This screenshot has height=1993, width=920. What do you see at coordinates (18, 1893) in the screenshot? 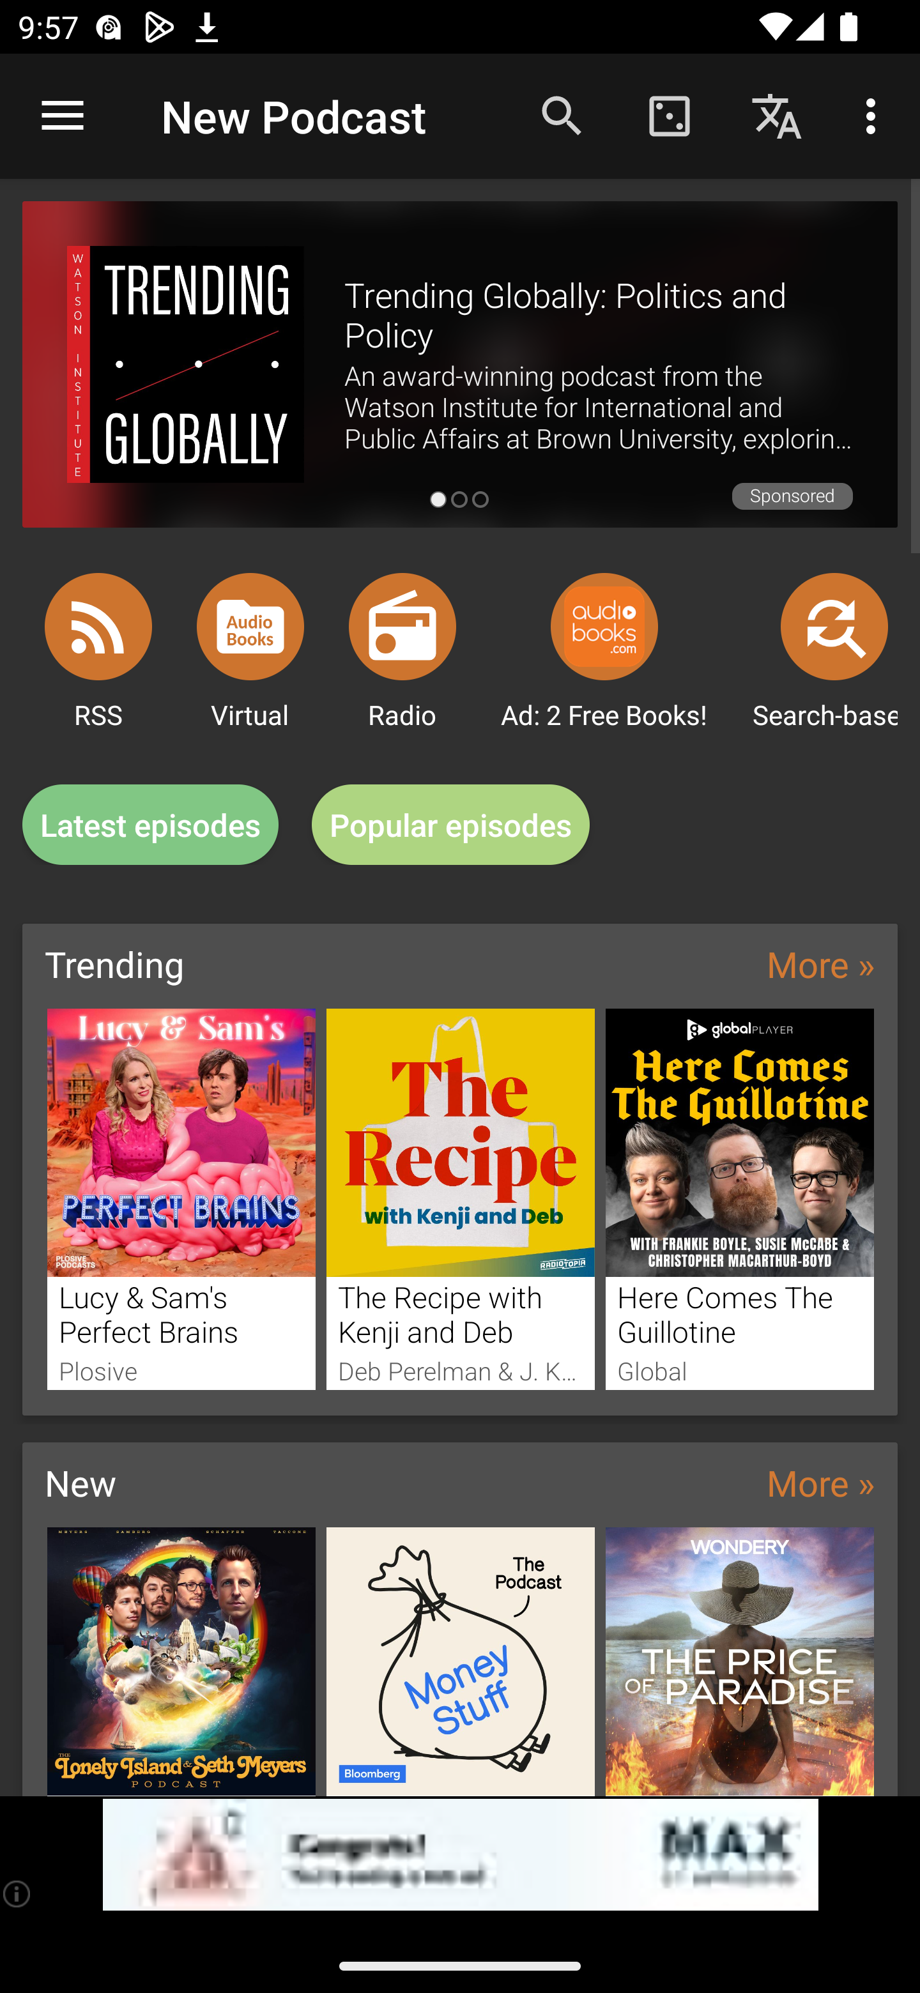
I see `(i)` at bounding box center [18, 1893].